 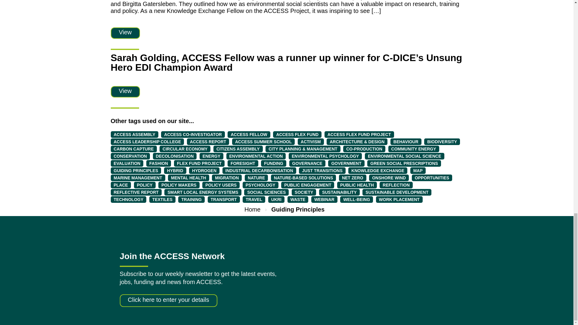 I want to click on Carbon capture, so click(x=134, y=149).